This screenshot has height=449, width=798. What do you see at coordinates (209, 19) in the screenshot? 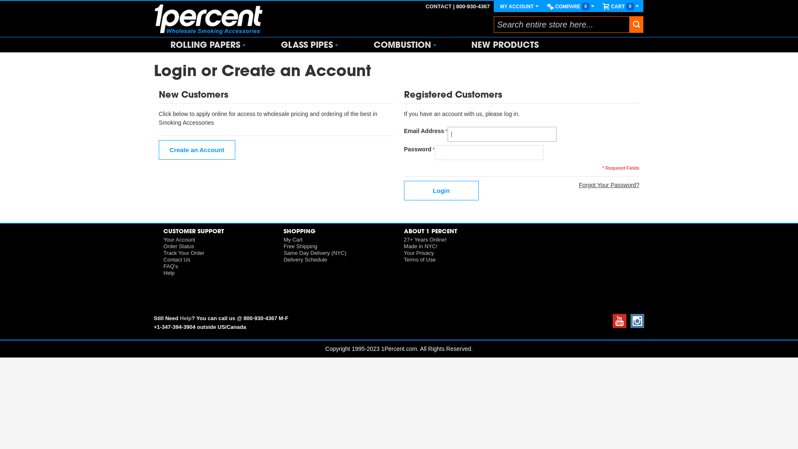
I see `1 Percent Wholesale` at bounding box center [209, 19].